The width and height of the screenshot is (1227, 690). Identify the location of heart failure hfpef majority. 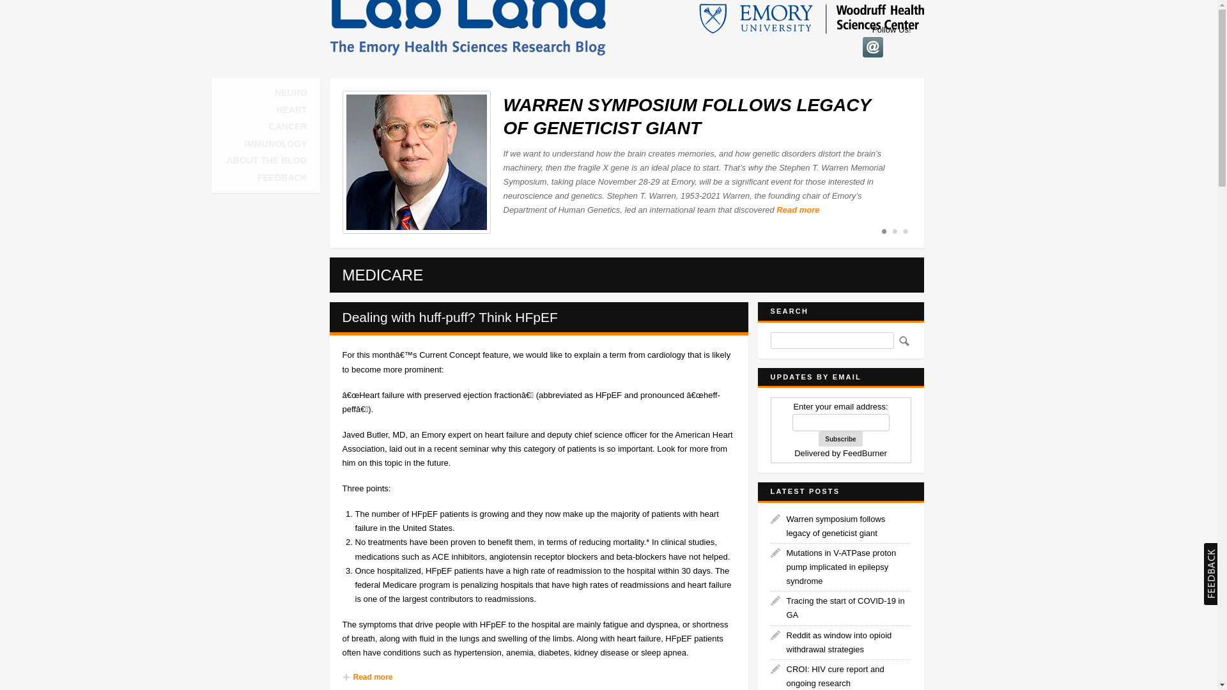
(626, 514).